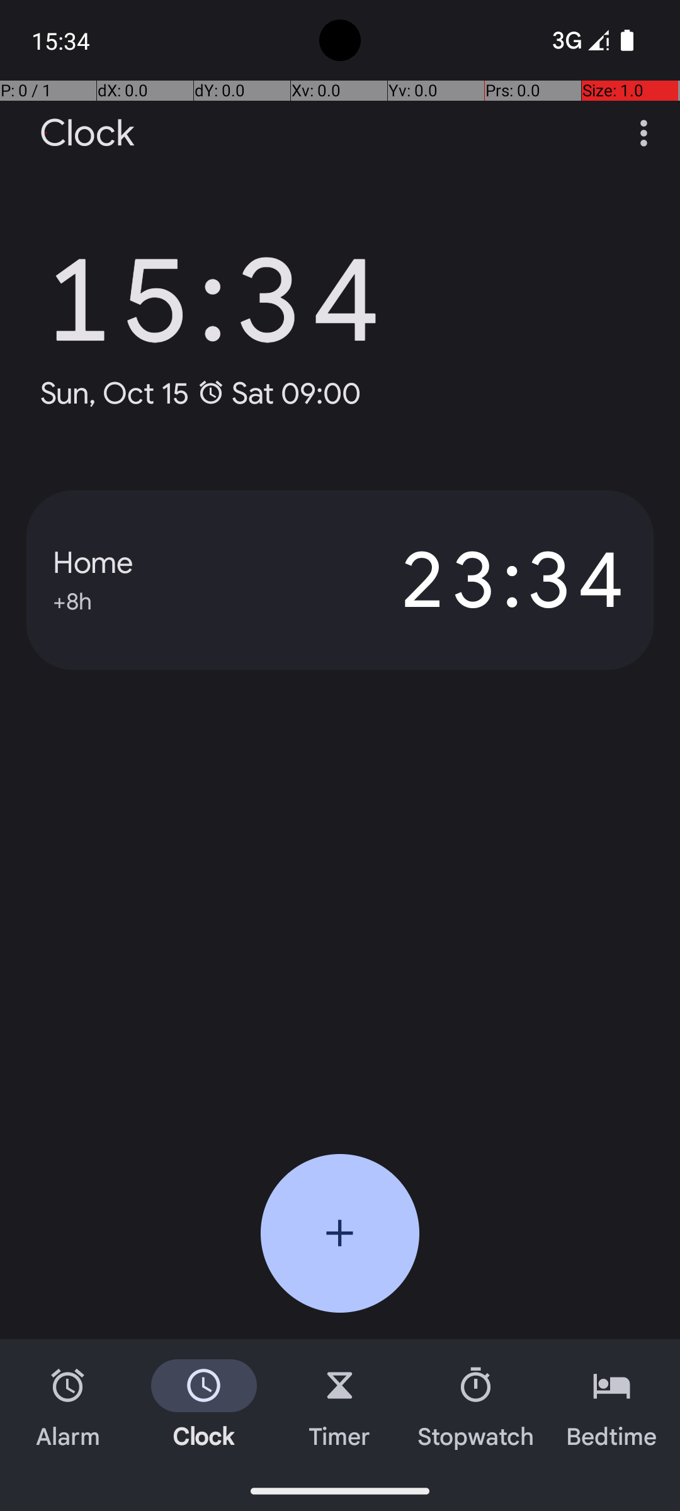  What do you see at coordinates (72, 599) in the screenshot?
I see `+8h` at bounding box center [72, 599].